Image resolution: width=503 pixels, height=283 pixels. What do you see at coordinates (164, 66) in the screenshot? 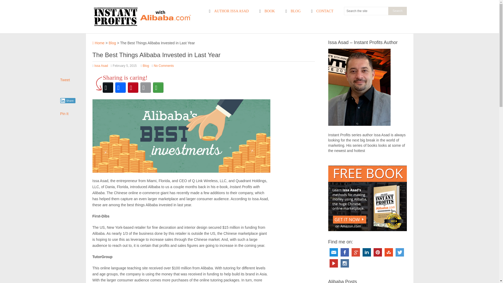
I see `No Comments` at bounding box center [164, 66].